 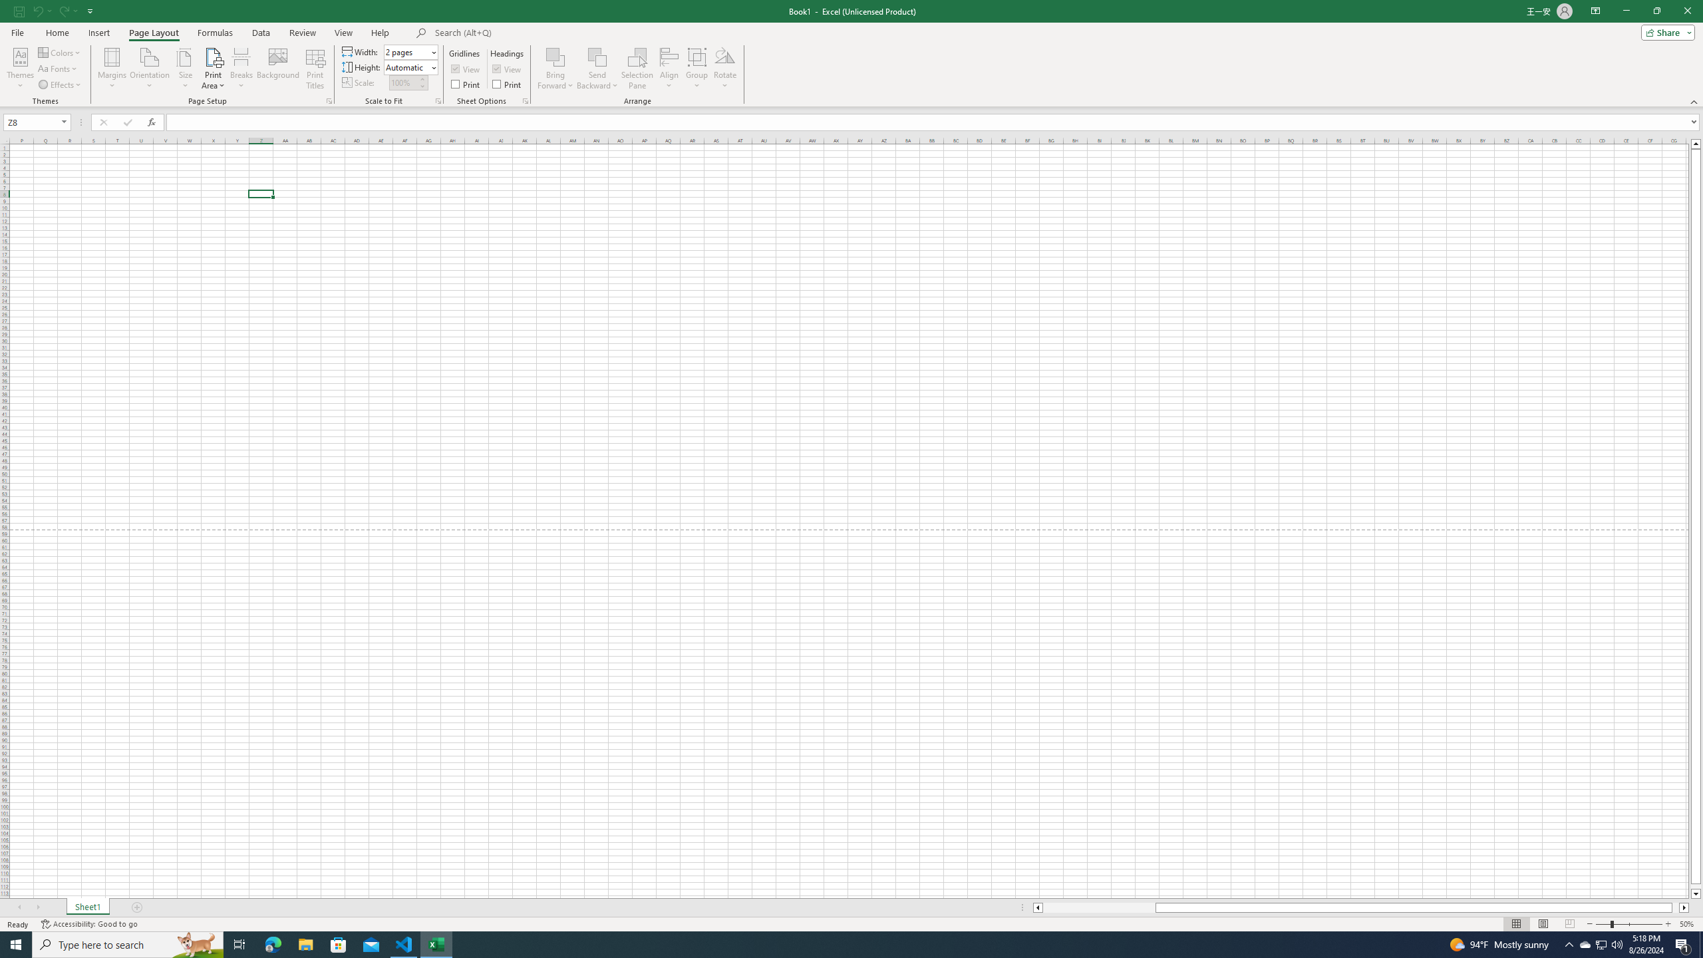 What do you see at coordinates (407, 52) in the screenshot?
I see `Width` at bounding box center [407, 52].